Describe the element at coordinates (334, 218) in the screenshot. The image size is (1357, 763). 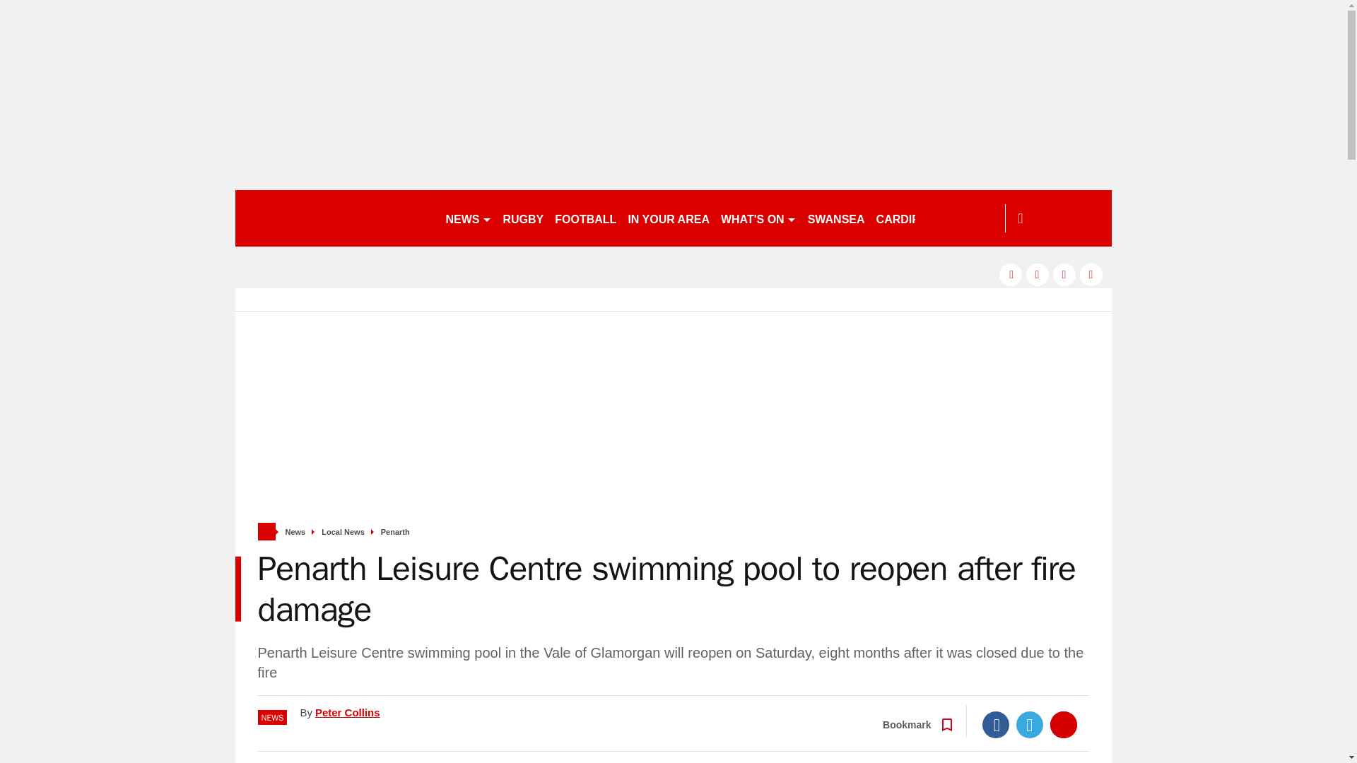
I see `walesonline` at that location.